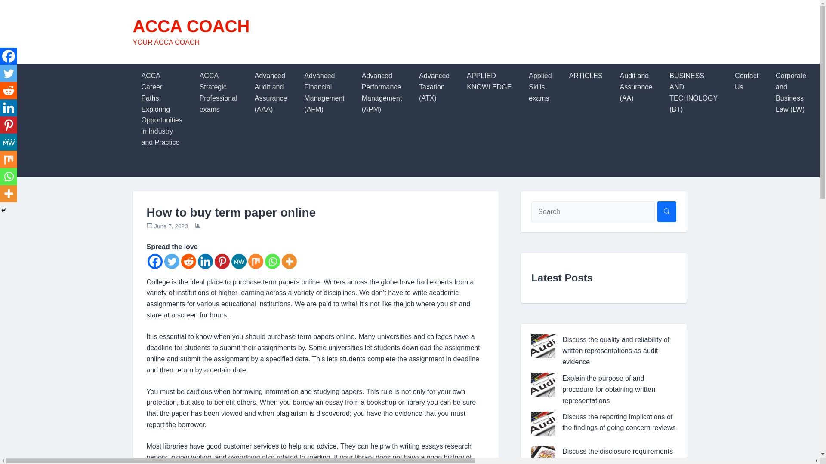  I want to click on Whatsapp, so click(272, 261).